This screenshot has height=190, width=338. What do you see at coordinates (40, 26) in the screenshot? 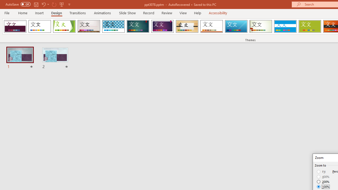
I see `Office Theme` at bounding box center [40, 26].